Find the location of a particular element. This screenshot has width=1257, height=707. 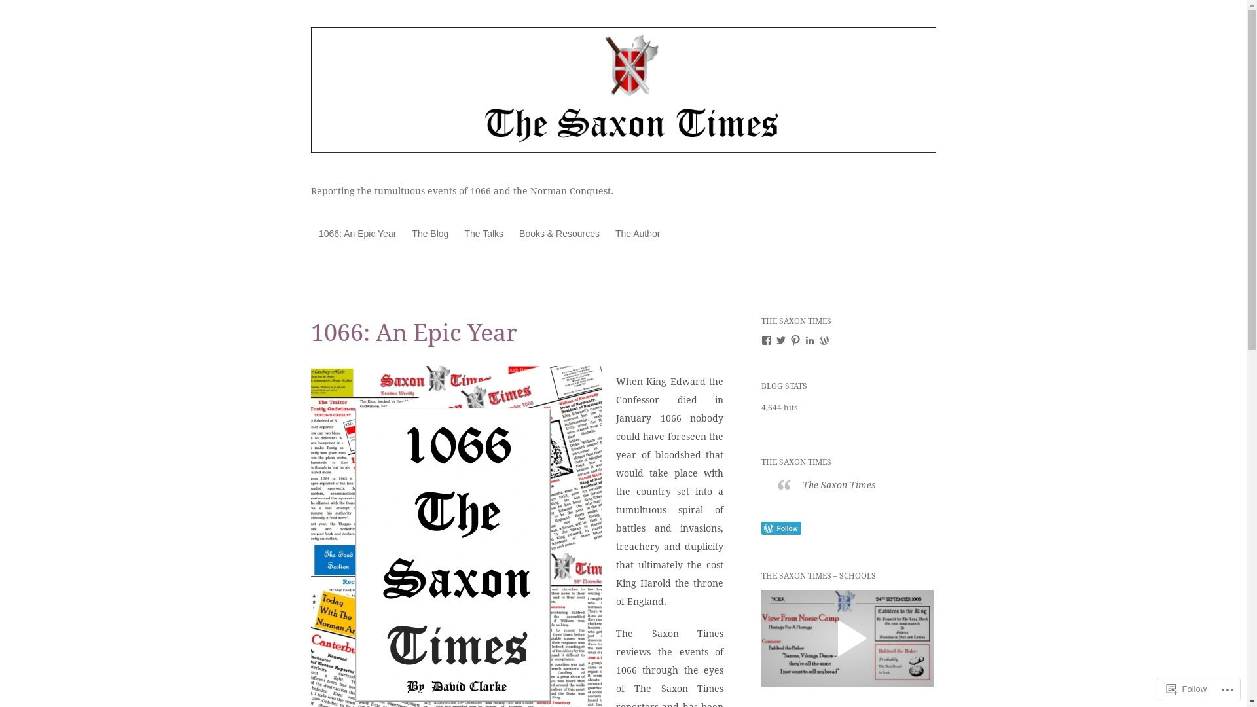

Books & Resources is located at coordinates (559, 233).